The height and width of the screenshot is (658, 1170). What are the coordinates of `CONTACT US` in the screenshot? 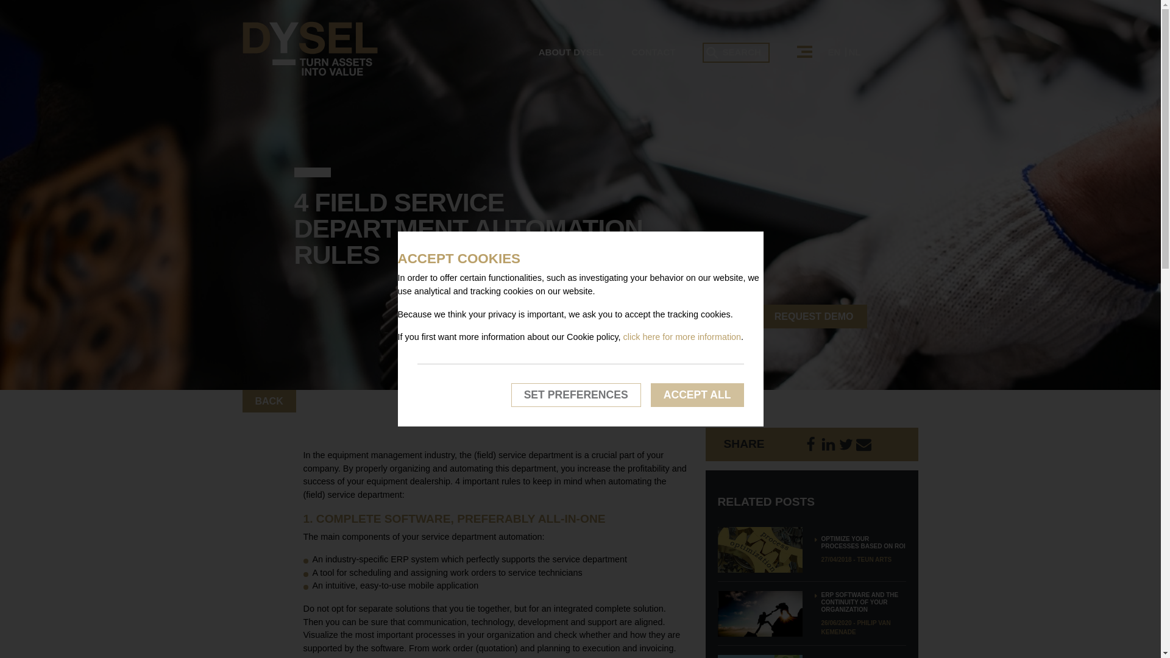 It's located at (707, 316).